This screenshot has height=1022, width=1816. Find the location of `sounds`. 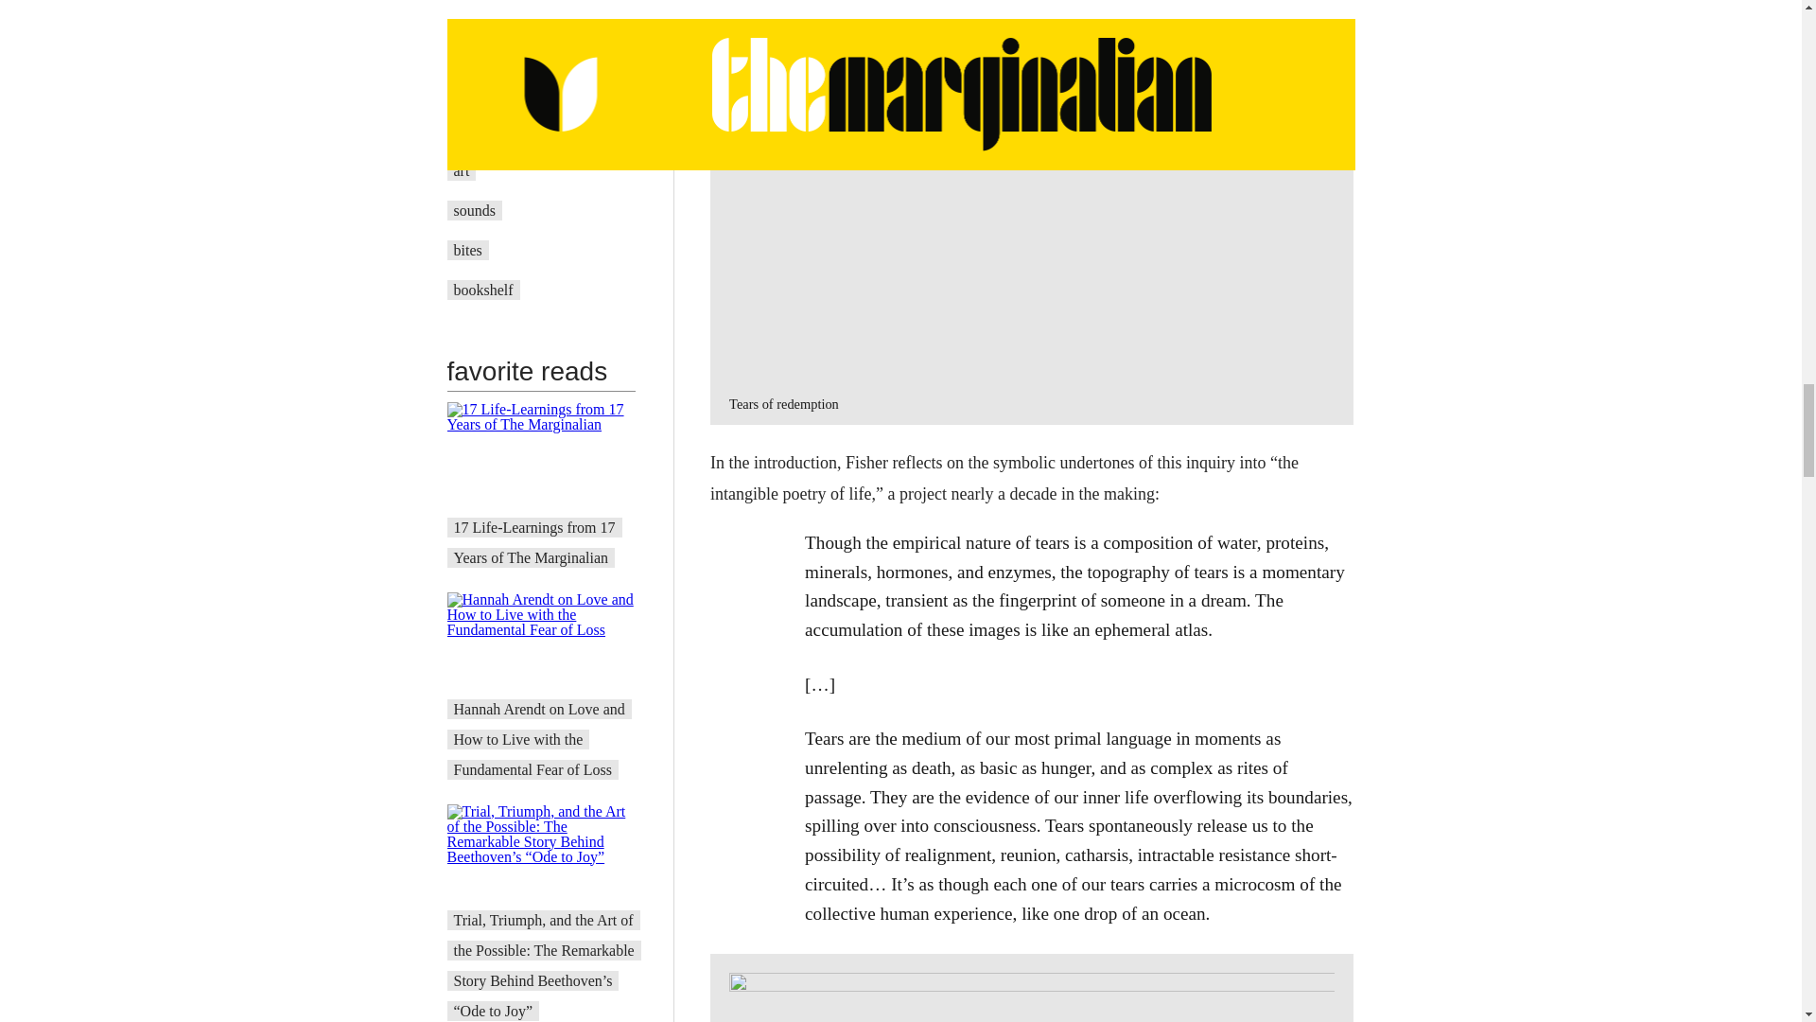

sounds is located at coordinates (475, 210).